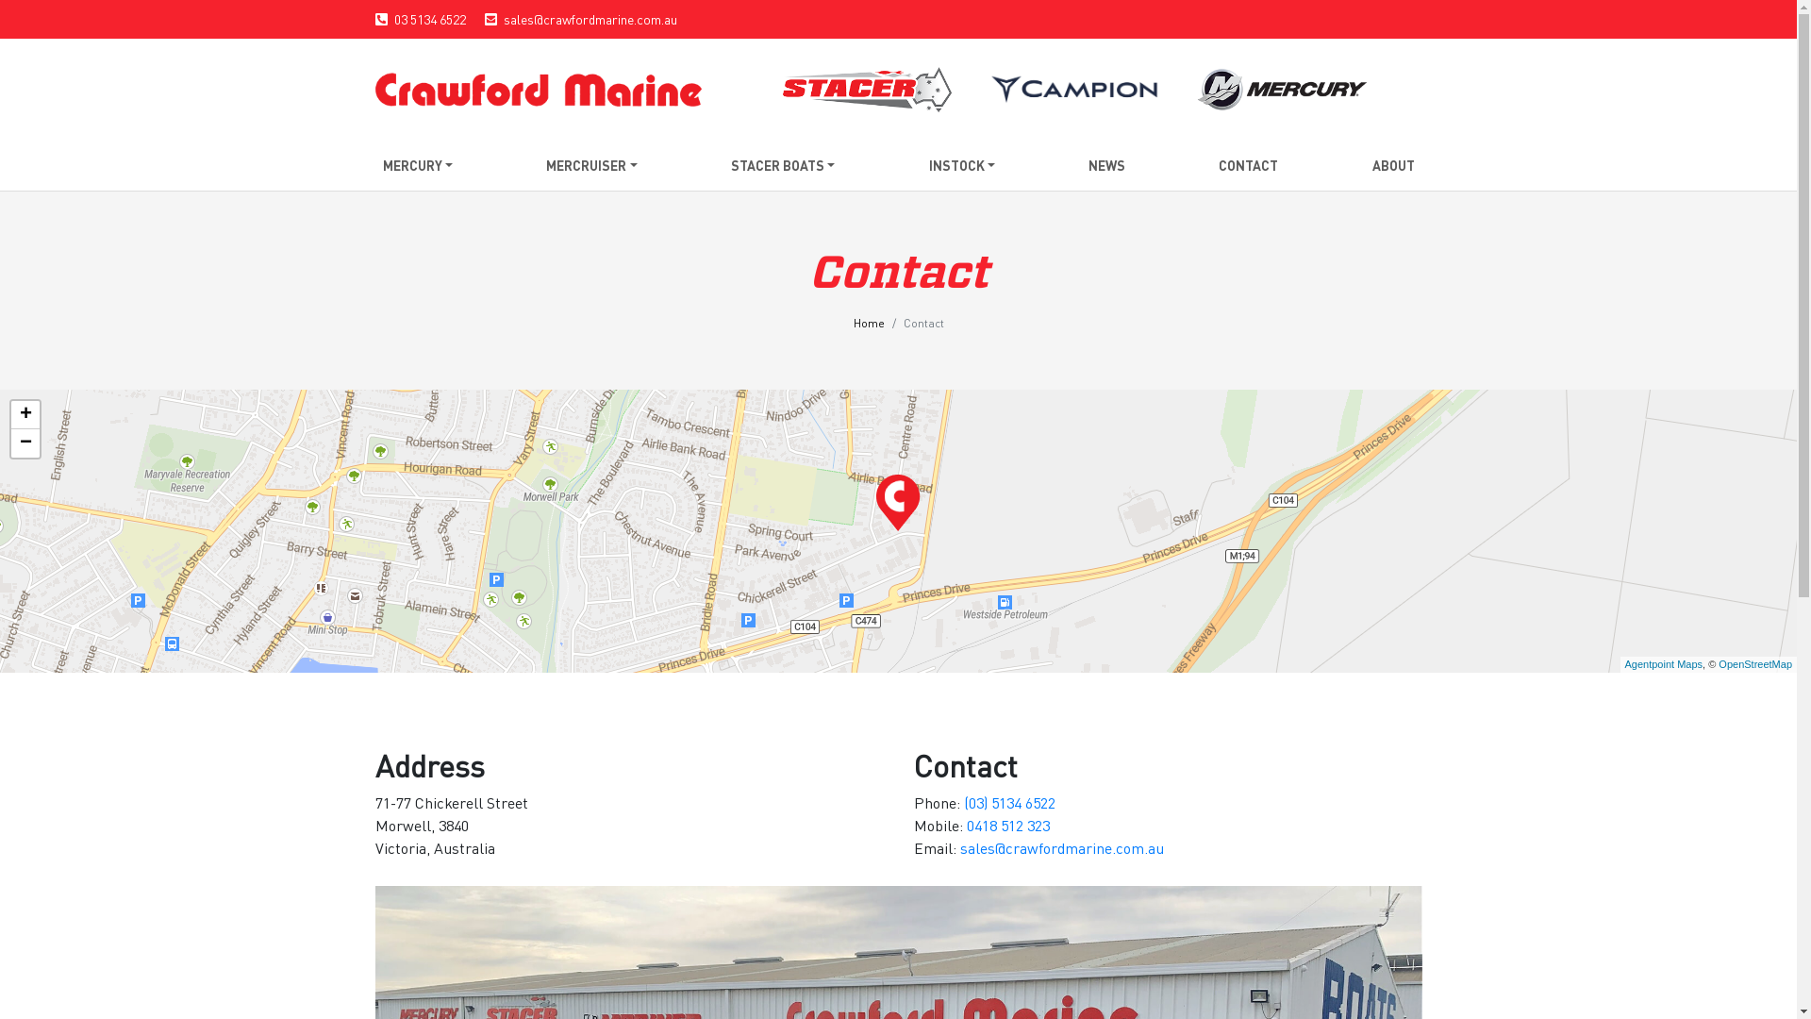 This screenshot has height=1019, width=1811. Describe the element at coordinates (590, 19) in the screenshot. I see `sales@crawfordmarine.com.au` at that location.